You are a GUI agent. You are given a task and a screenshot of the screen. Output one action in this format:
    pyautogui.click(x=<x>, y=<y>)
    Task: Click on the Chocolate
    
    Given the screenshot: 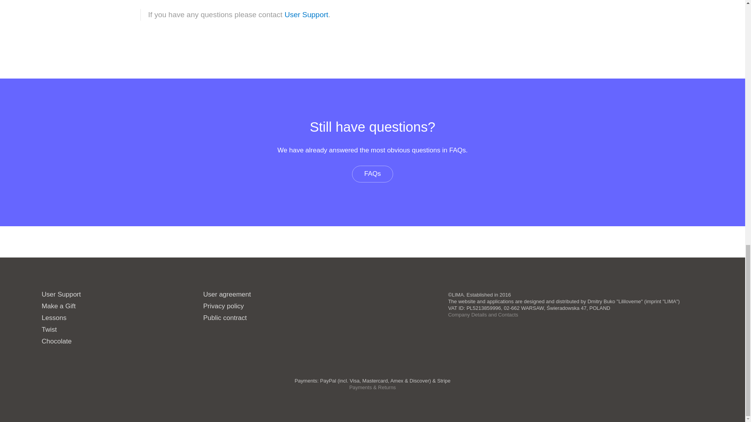 What is the action you would take?
    pyautogui.click(x=57, y=342)
    